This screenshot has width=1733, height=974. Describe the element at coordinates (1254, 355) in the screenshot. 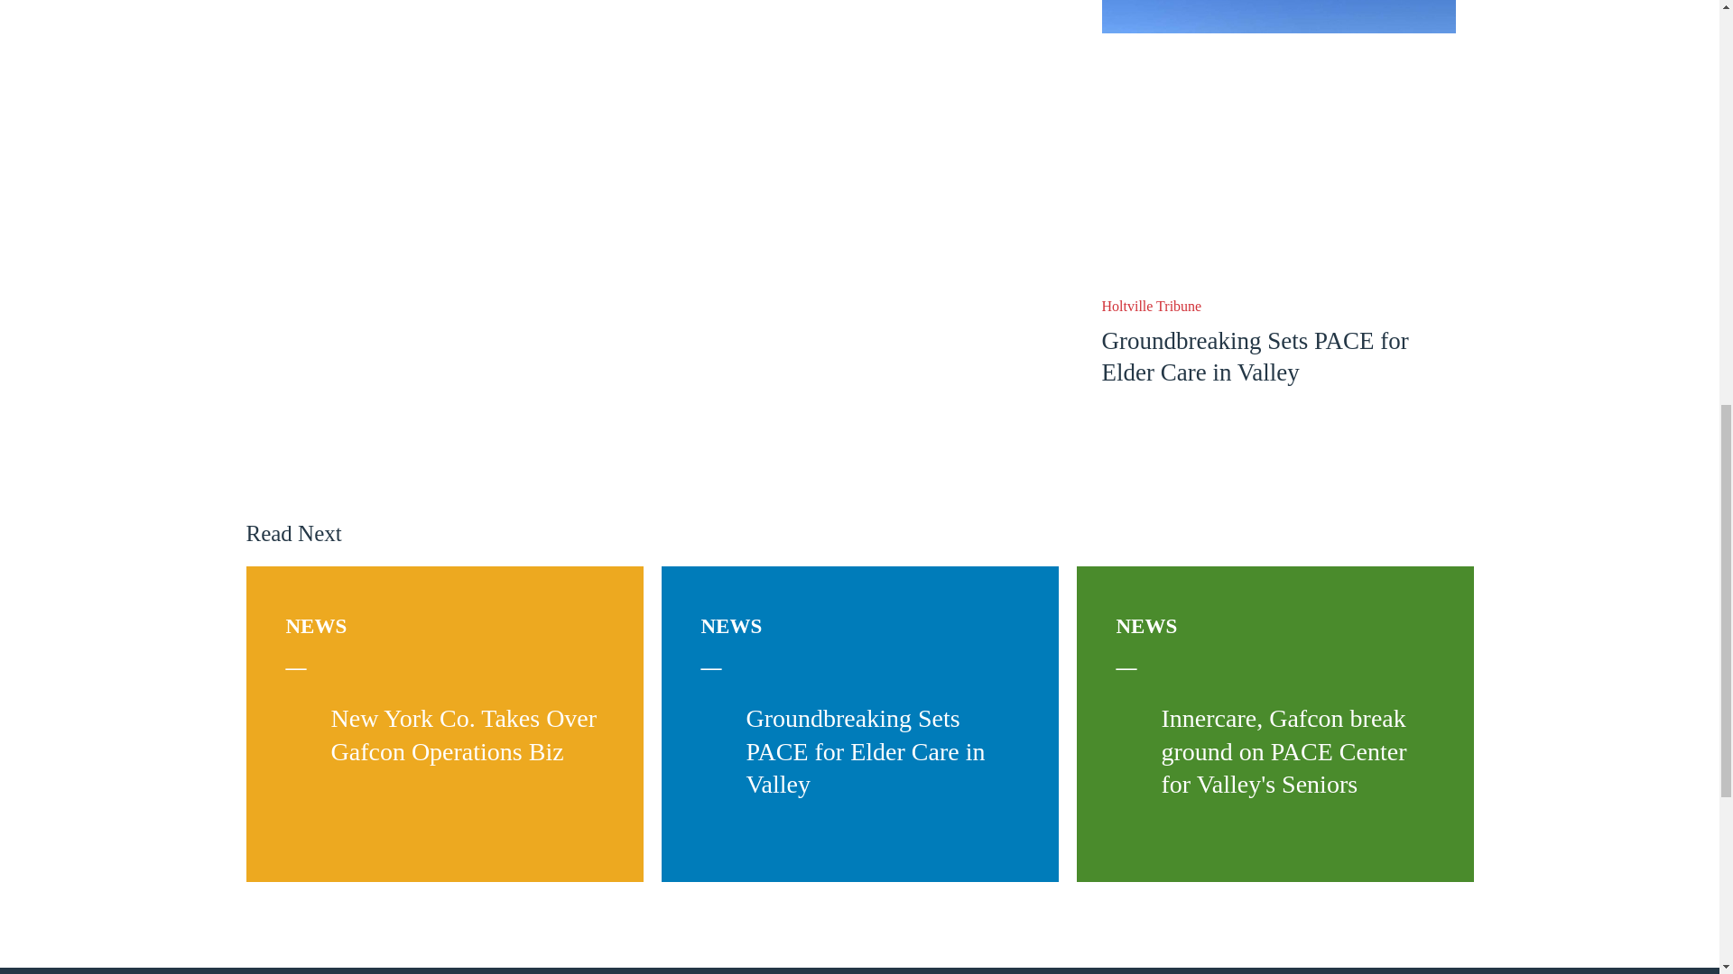

I see `Groundbreaking Sets PACE for Elder Care in Valley` at that location.